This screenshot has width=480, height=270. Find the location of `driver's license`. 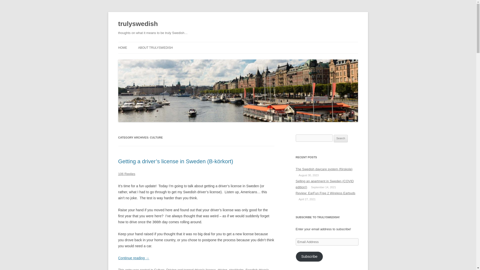

driver's license is located at coordinates (205, 269).